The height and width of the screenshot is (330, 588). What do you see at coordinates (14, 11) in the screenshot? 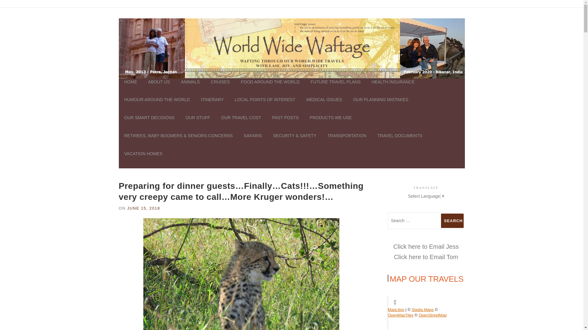
I see `Skip to content` at bounding box center [14, 11].